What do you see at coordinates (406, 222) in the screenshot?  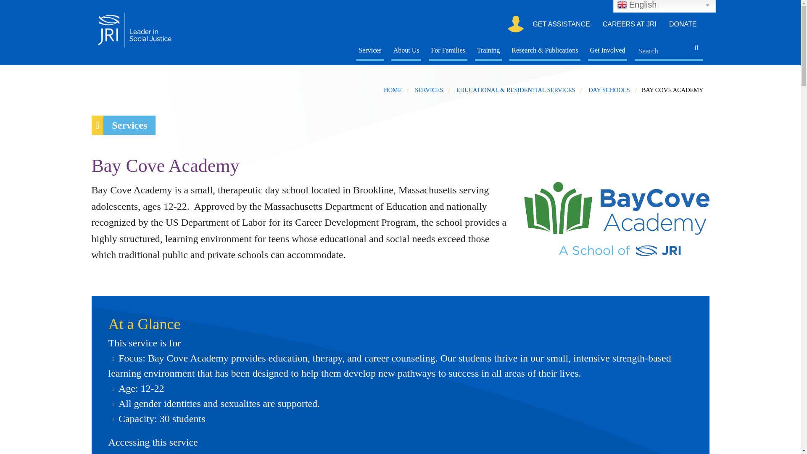 I see `JRI's Annual Reports` at bounding box center [406, 222].